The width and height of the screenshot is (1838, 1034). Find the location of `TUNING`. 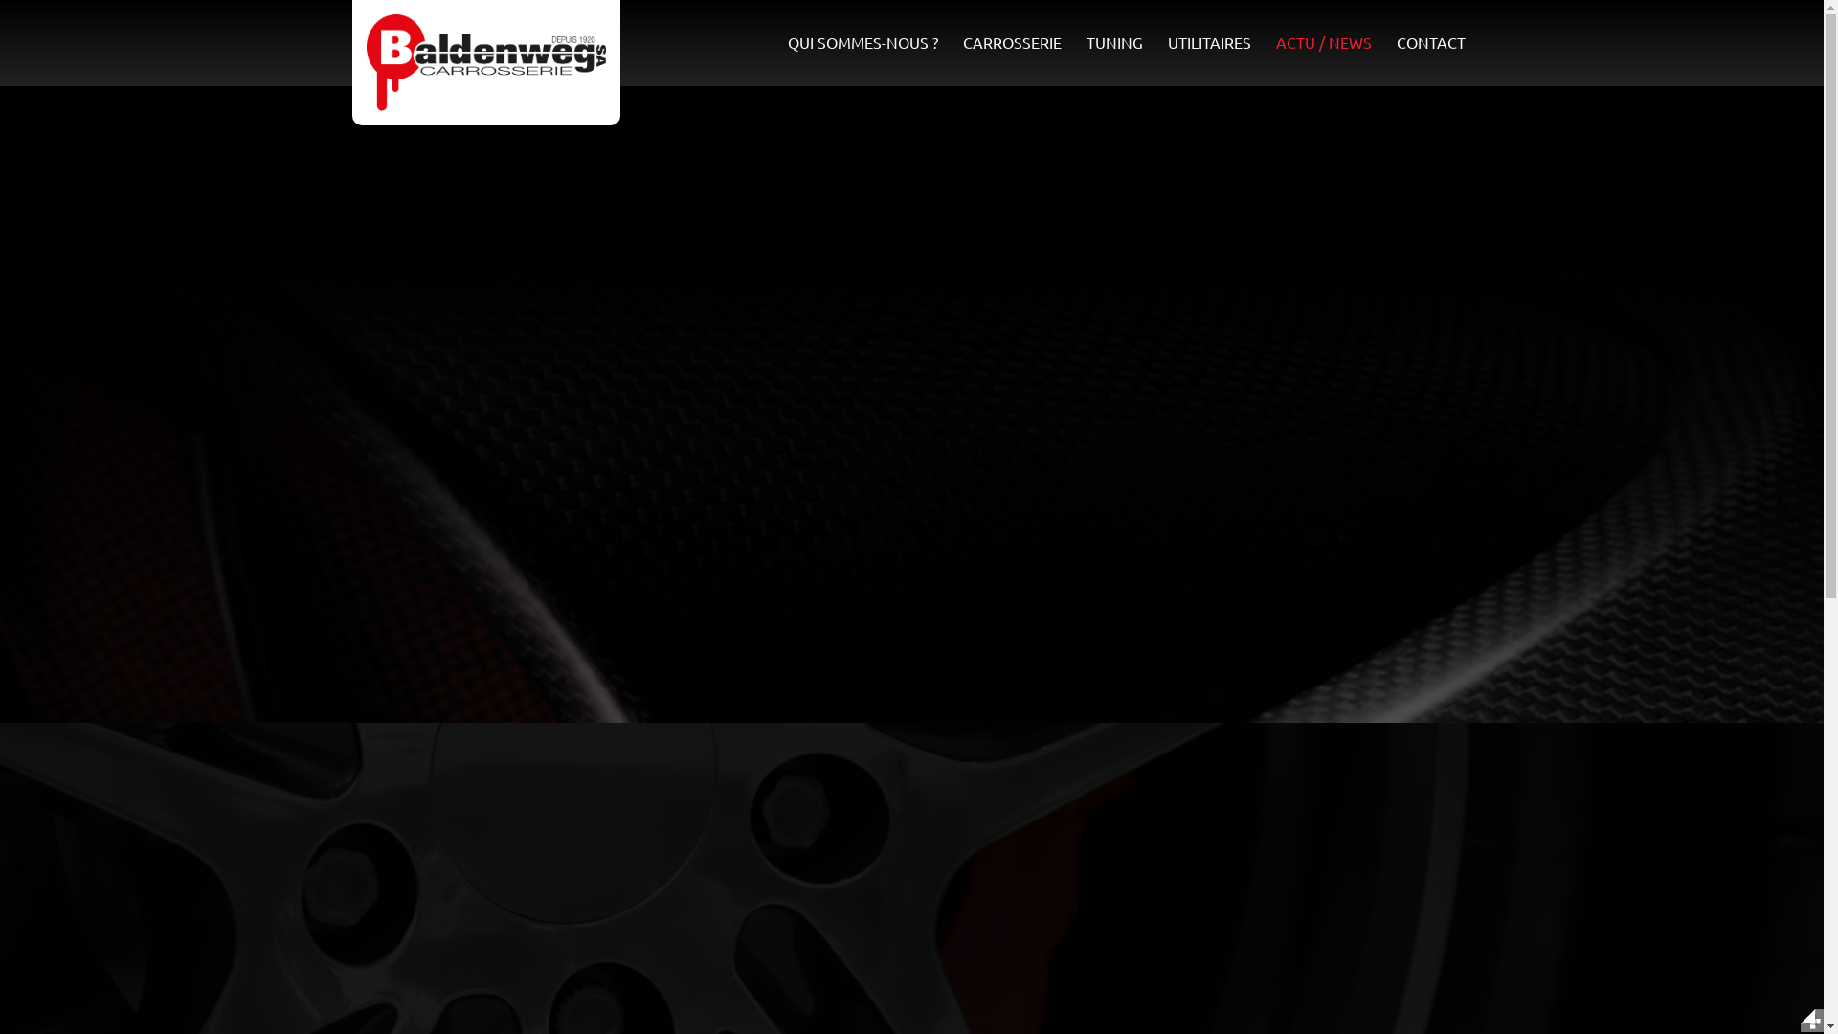

TUNING is located at coordinates (1114, 42).